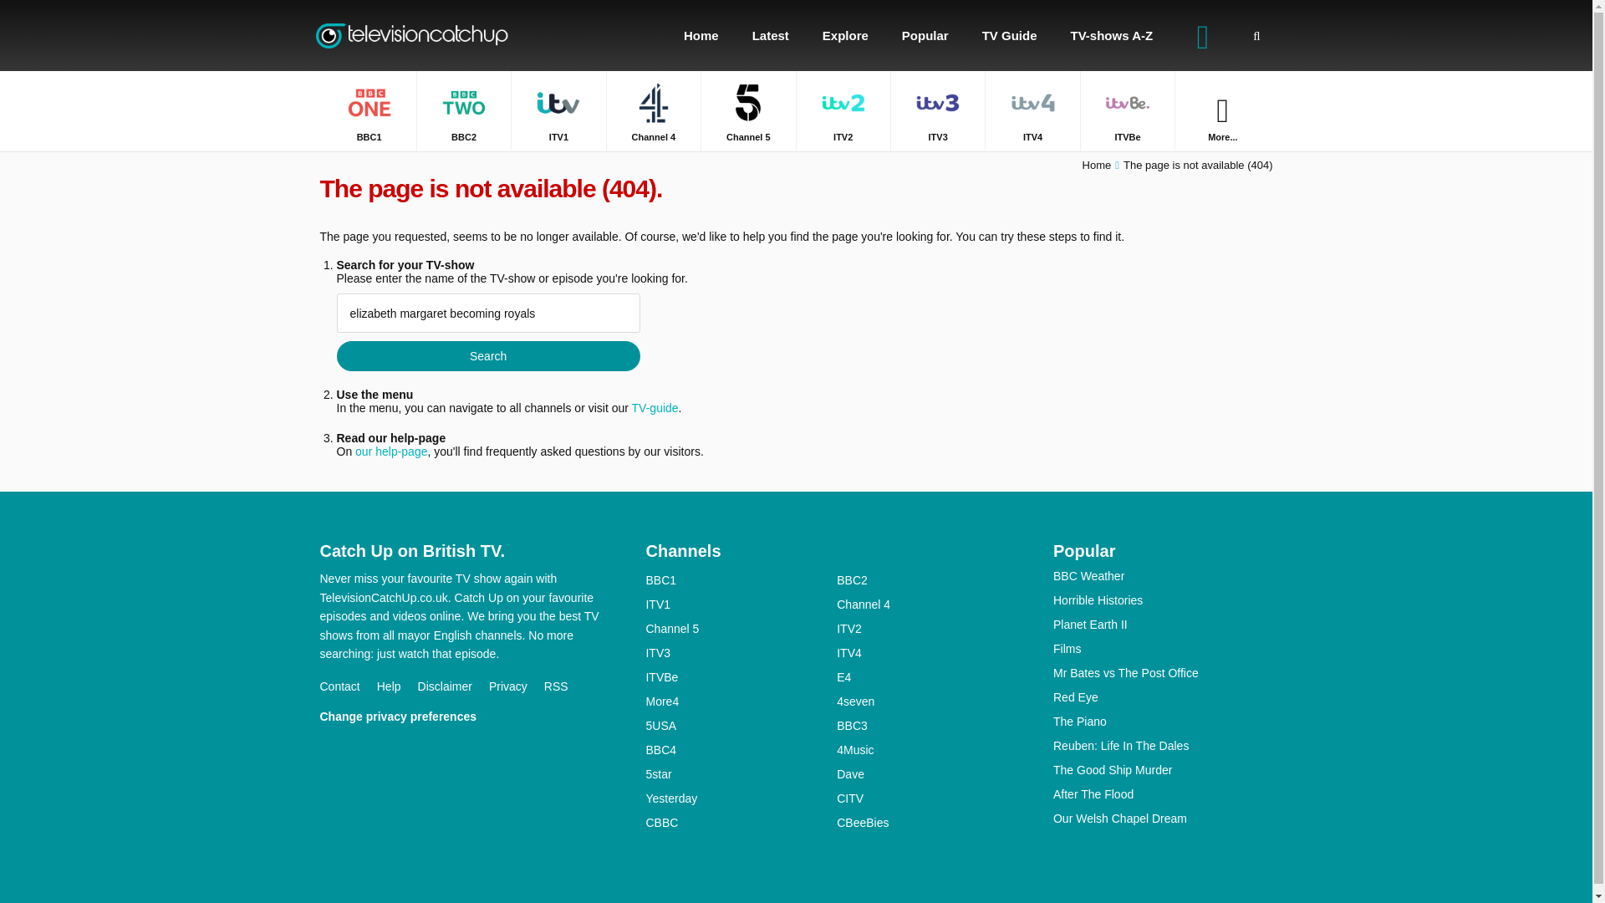 This screenshot has width=1605, height=903. Describe the element at coordinates (747, 110) in the screenshot. I see `Channel 5` at that location.